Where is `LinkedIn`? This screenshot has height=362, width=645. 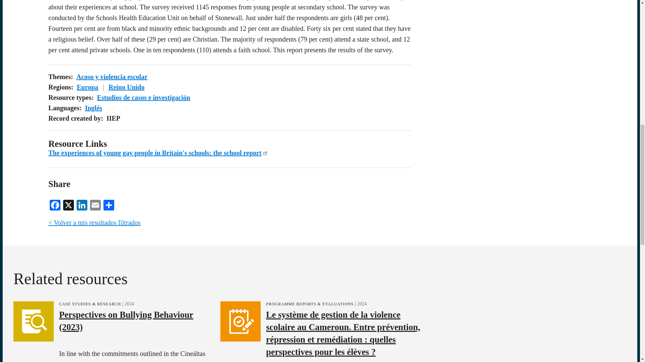
LinkedIn is located at coordinates (82, 204).